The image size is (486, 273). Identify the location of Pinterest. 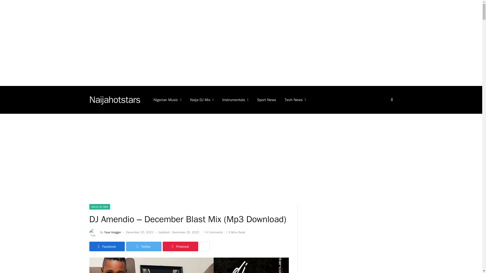
(180, 246).